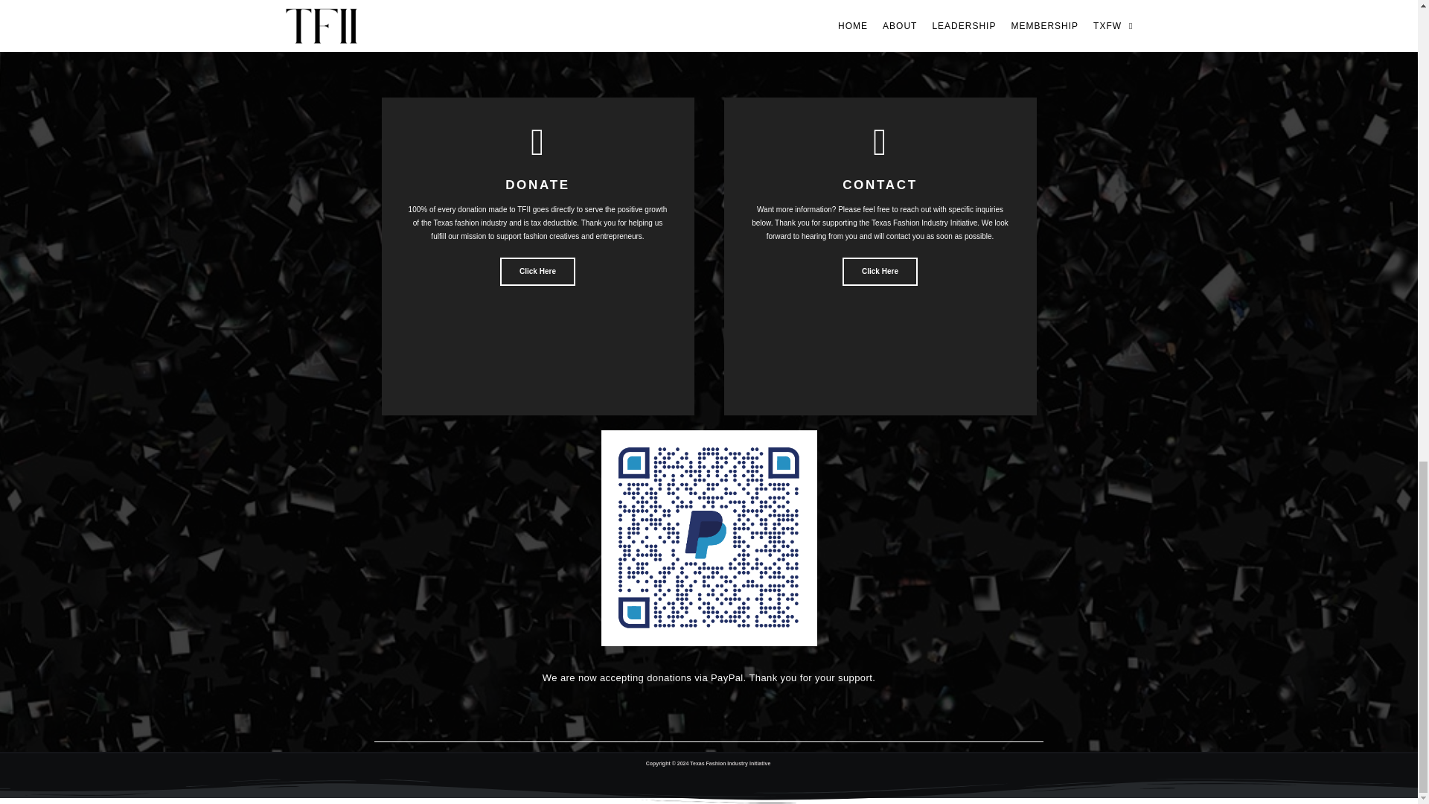 Image resolution: width=1429 pixels, height=804 pixels. Describe the element at coordinates (880, 271) in the screenshot. I see `Click Here` at that location.